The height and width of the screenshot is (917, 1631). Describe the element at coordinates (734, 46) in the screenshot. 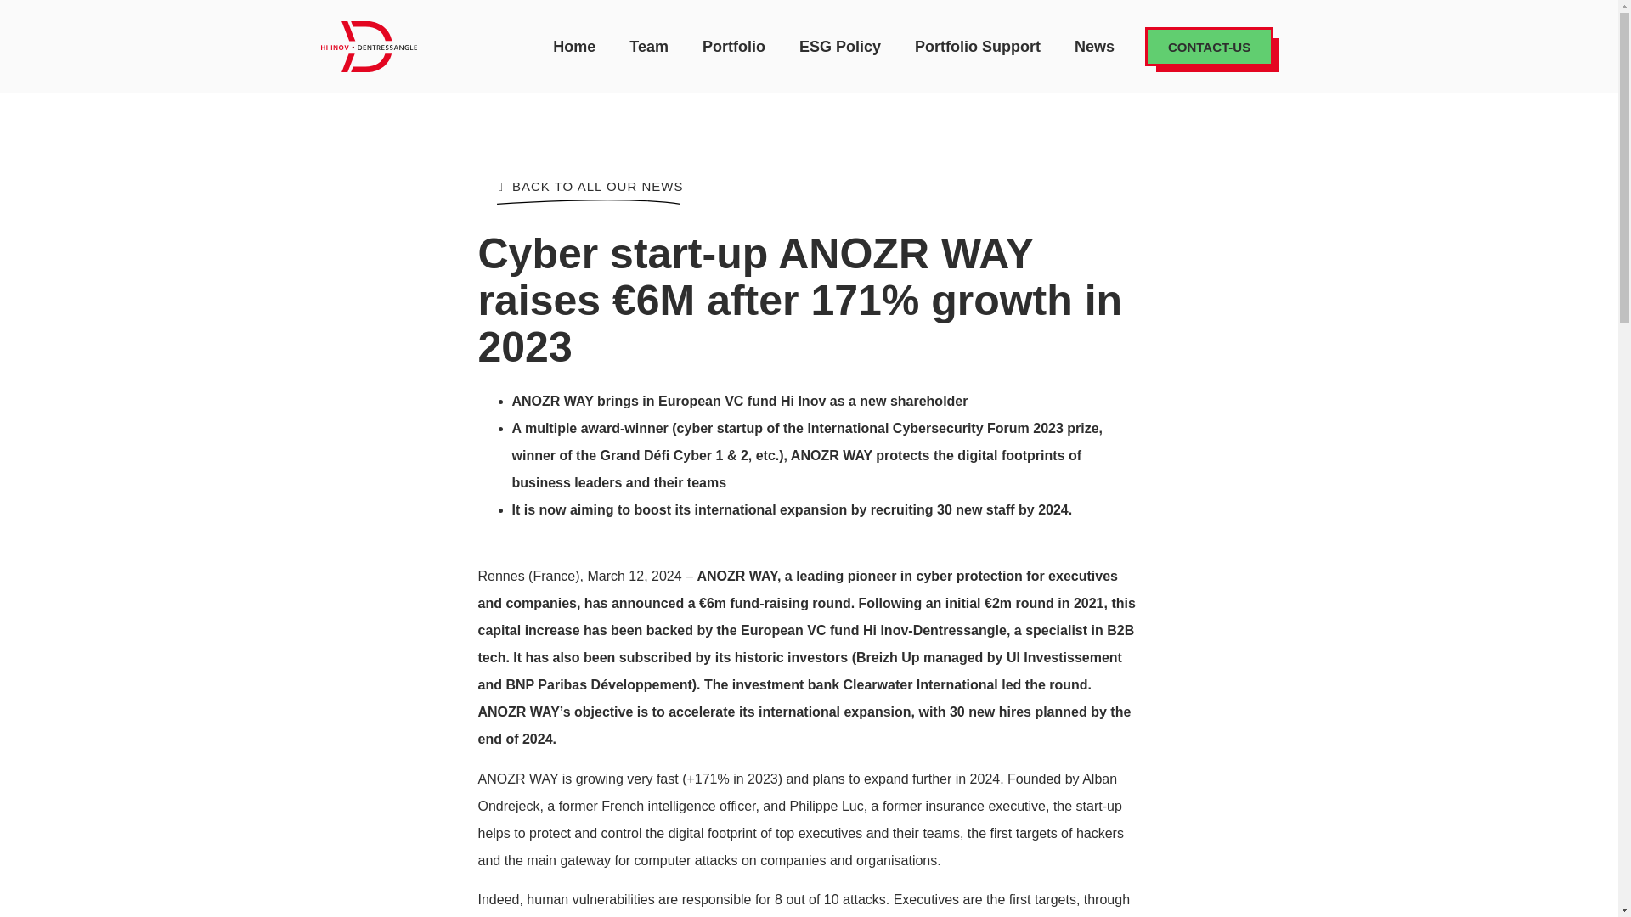

I see `Portfolio` at that location.